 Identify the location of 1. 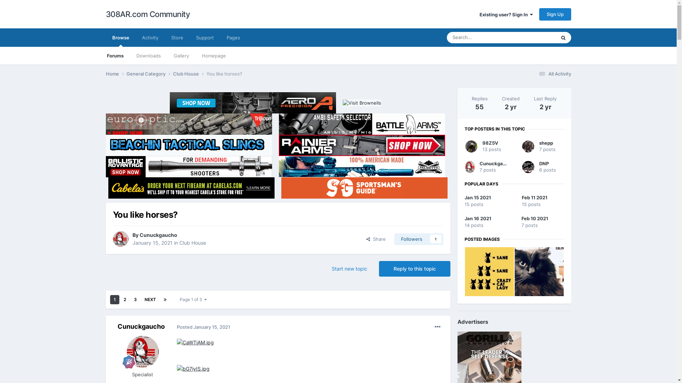
(115, 300).